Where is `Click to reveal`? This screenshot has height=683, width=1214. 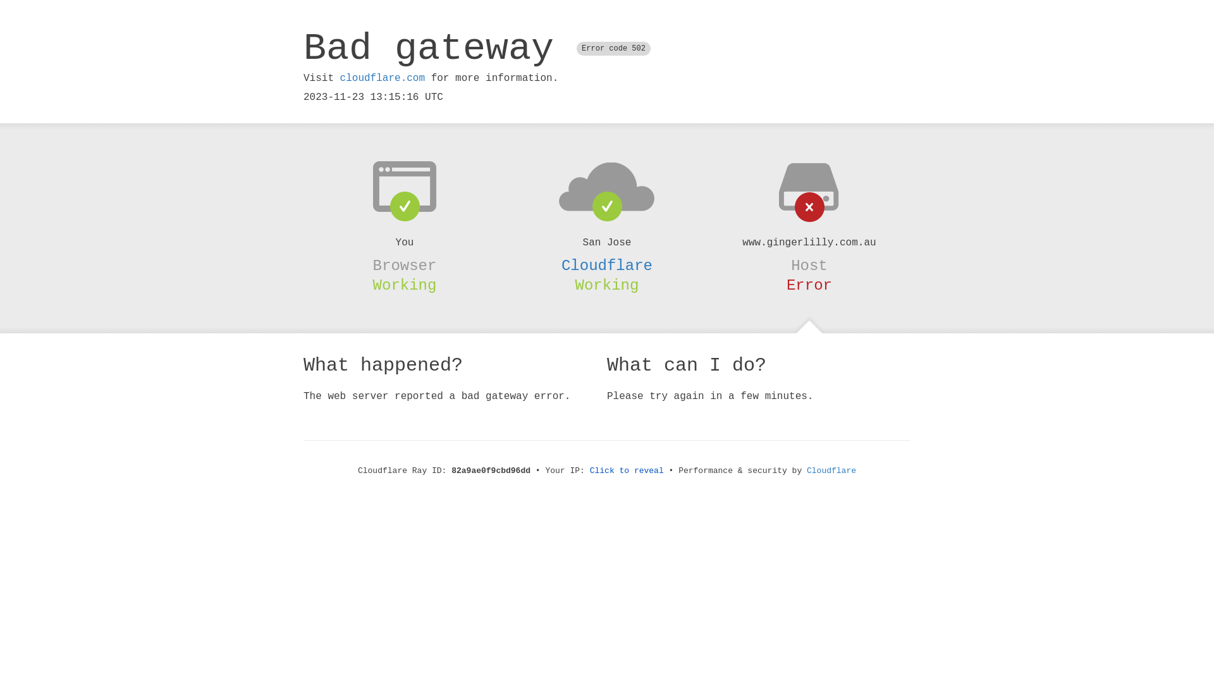 Click to reveal is located at coordinates (627, 471).